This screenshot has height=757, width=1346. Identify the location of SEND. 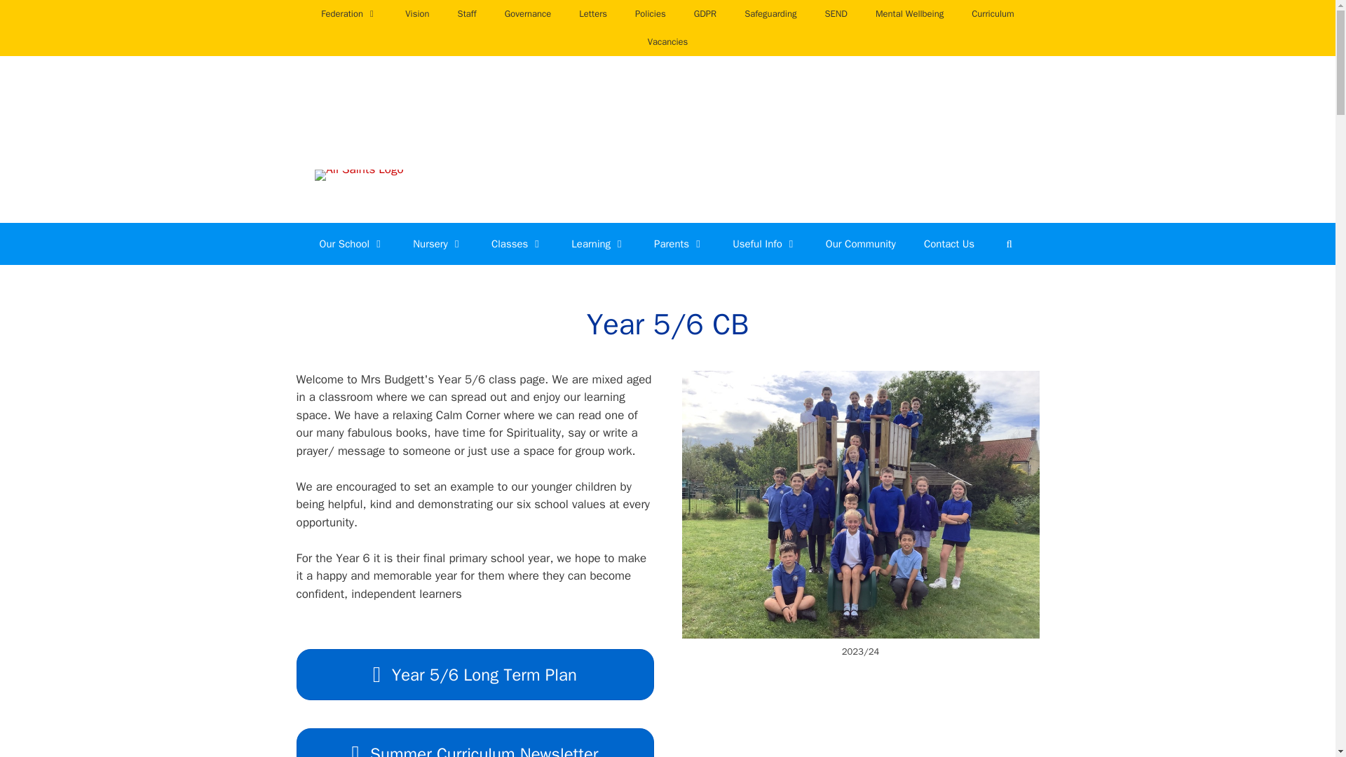
(836, 14).